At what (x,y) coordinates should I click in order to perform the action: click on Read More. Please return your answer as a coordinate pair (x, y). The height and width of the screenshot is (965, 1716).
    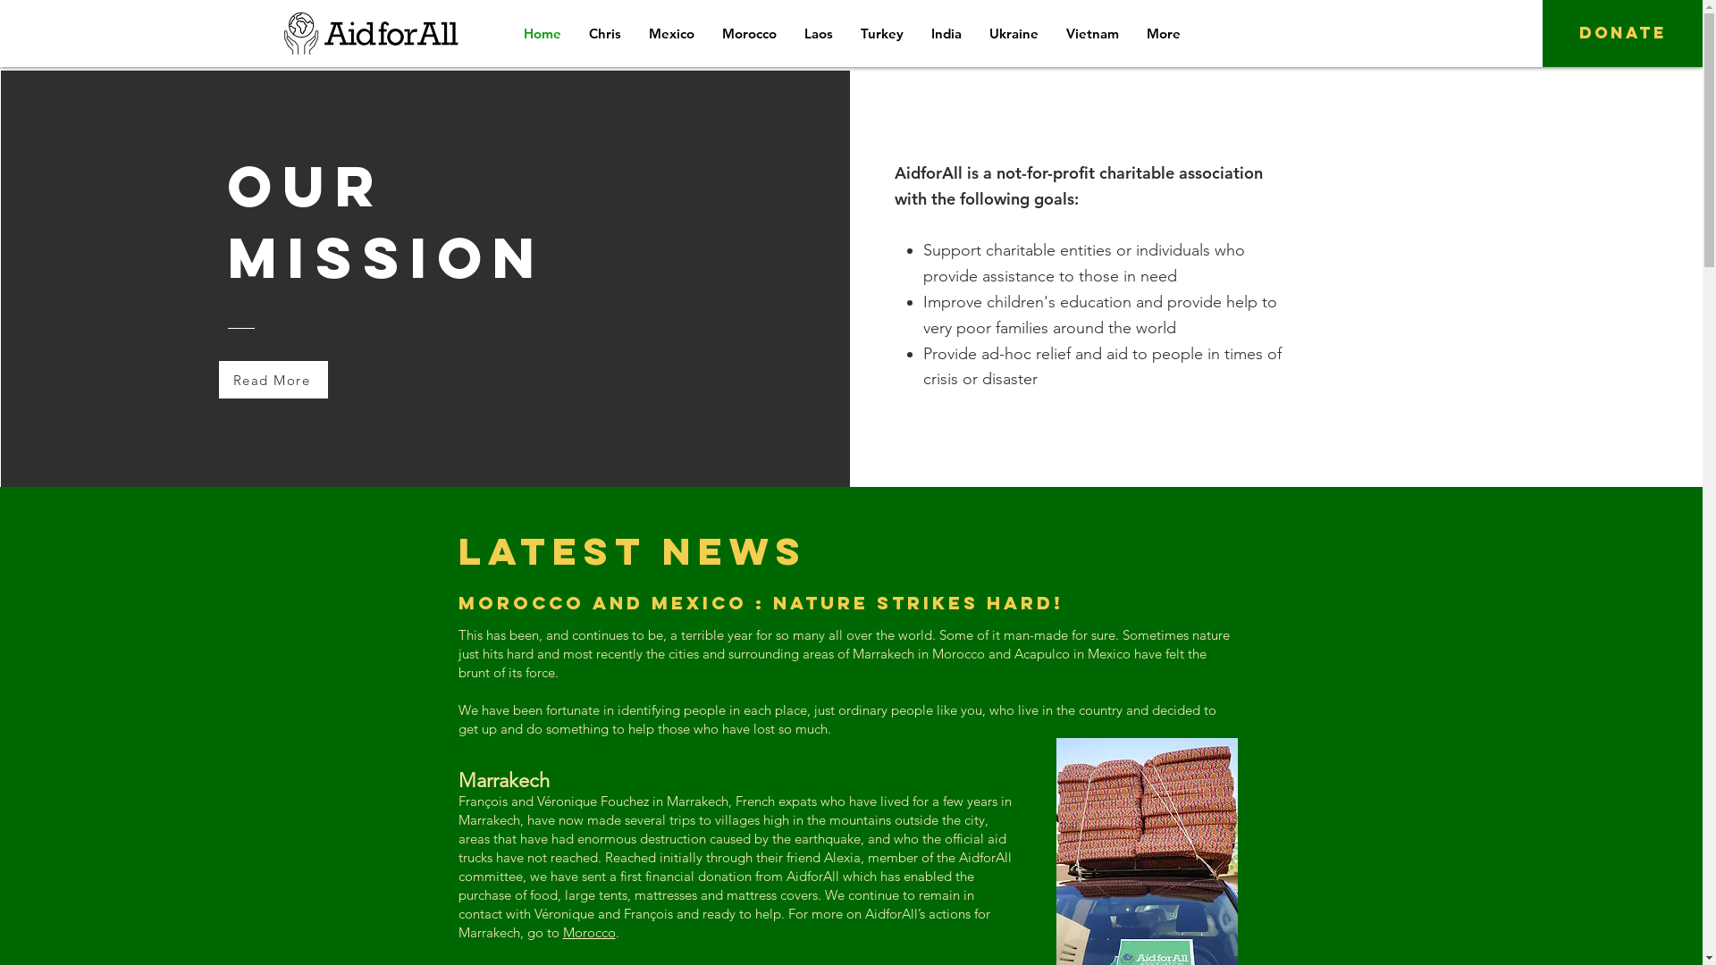
    Looking at the image, I should click on (273, 380).